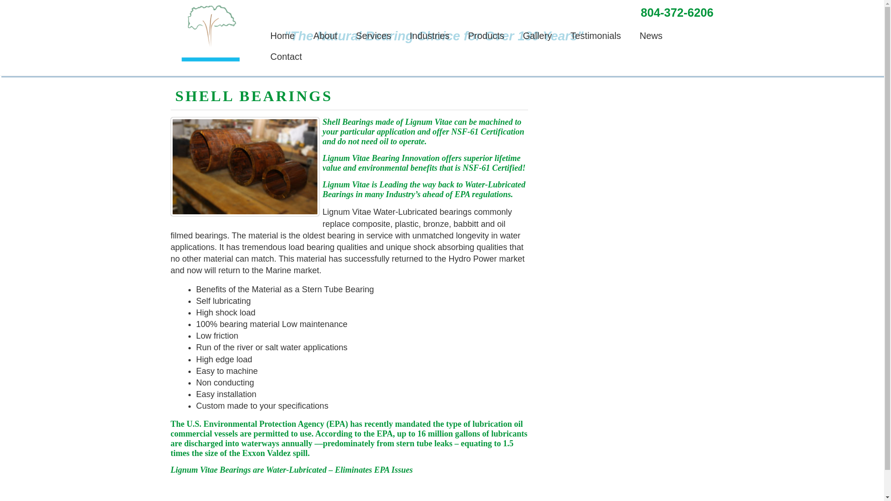  What do you see at coordinates (677, 13) in the screenshot?
I see `804-372-6206` at bounding box center [677, 13].